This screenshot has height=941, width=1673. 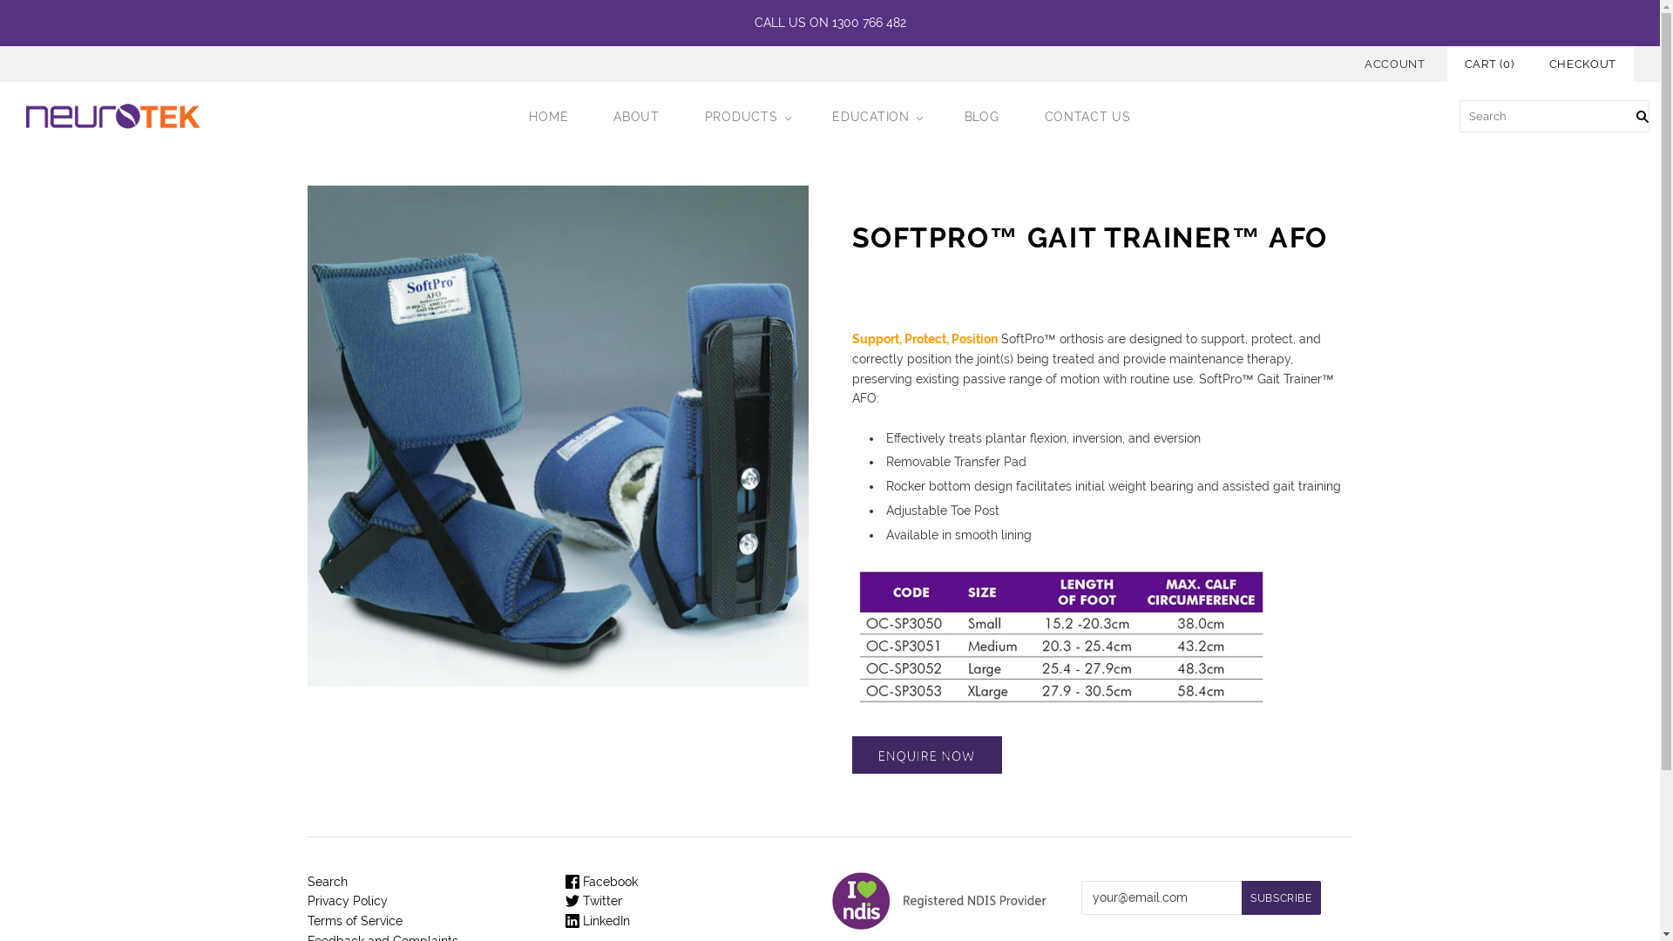 What do you see at coordinates (327, 882) in the screenshot?
I see `Search` at bounding box center [327, 882].